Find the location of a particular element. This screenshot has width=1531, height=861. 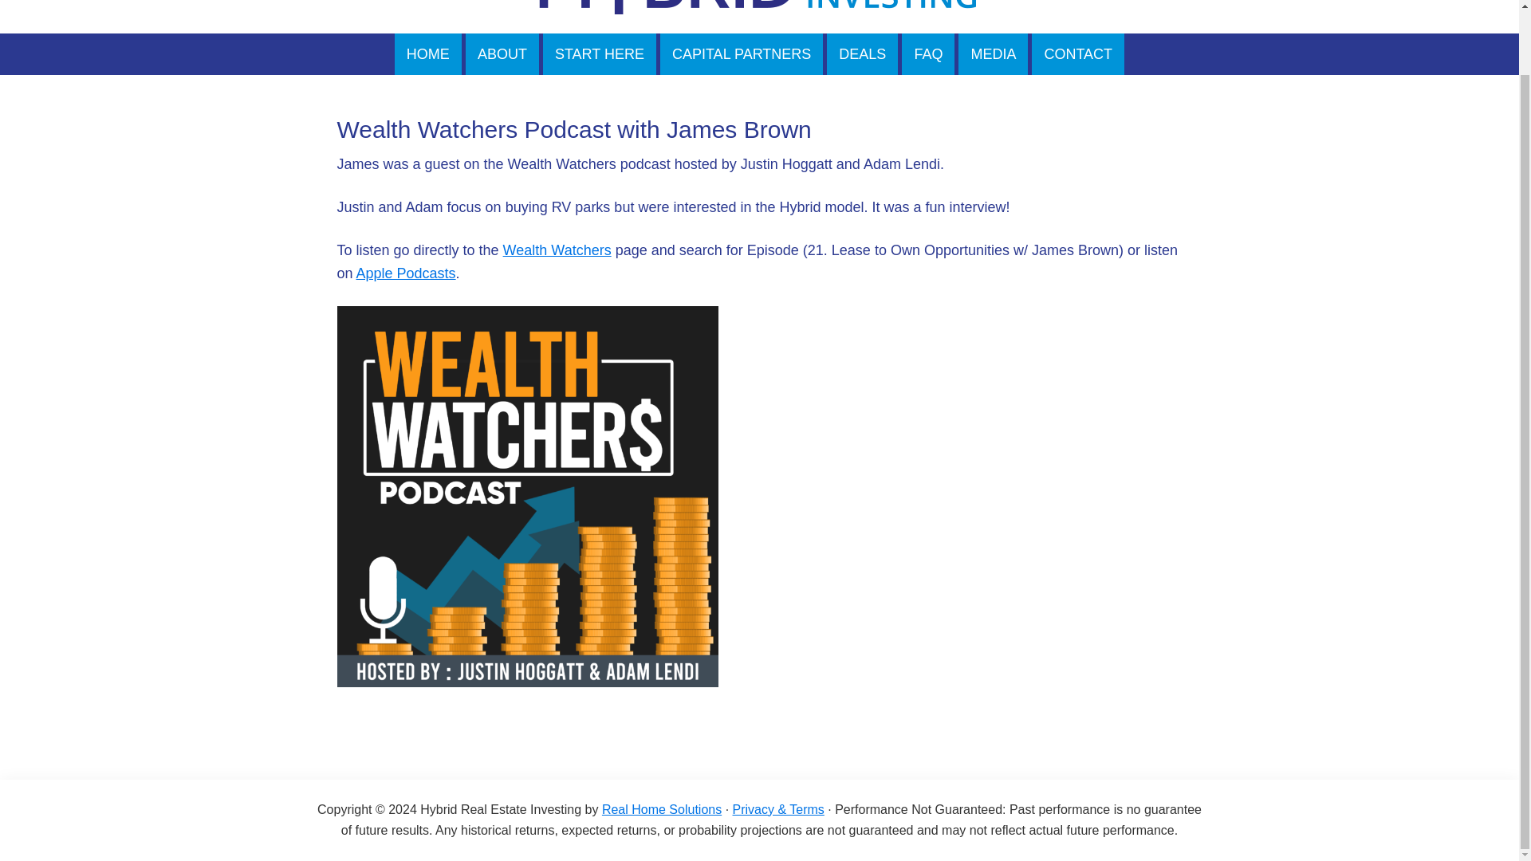

Wealth Watchers is located at coordinates (557, 250).